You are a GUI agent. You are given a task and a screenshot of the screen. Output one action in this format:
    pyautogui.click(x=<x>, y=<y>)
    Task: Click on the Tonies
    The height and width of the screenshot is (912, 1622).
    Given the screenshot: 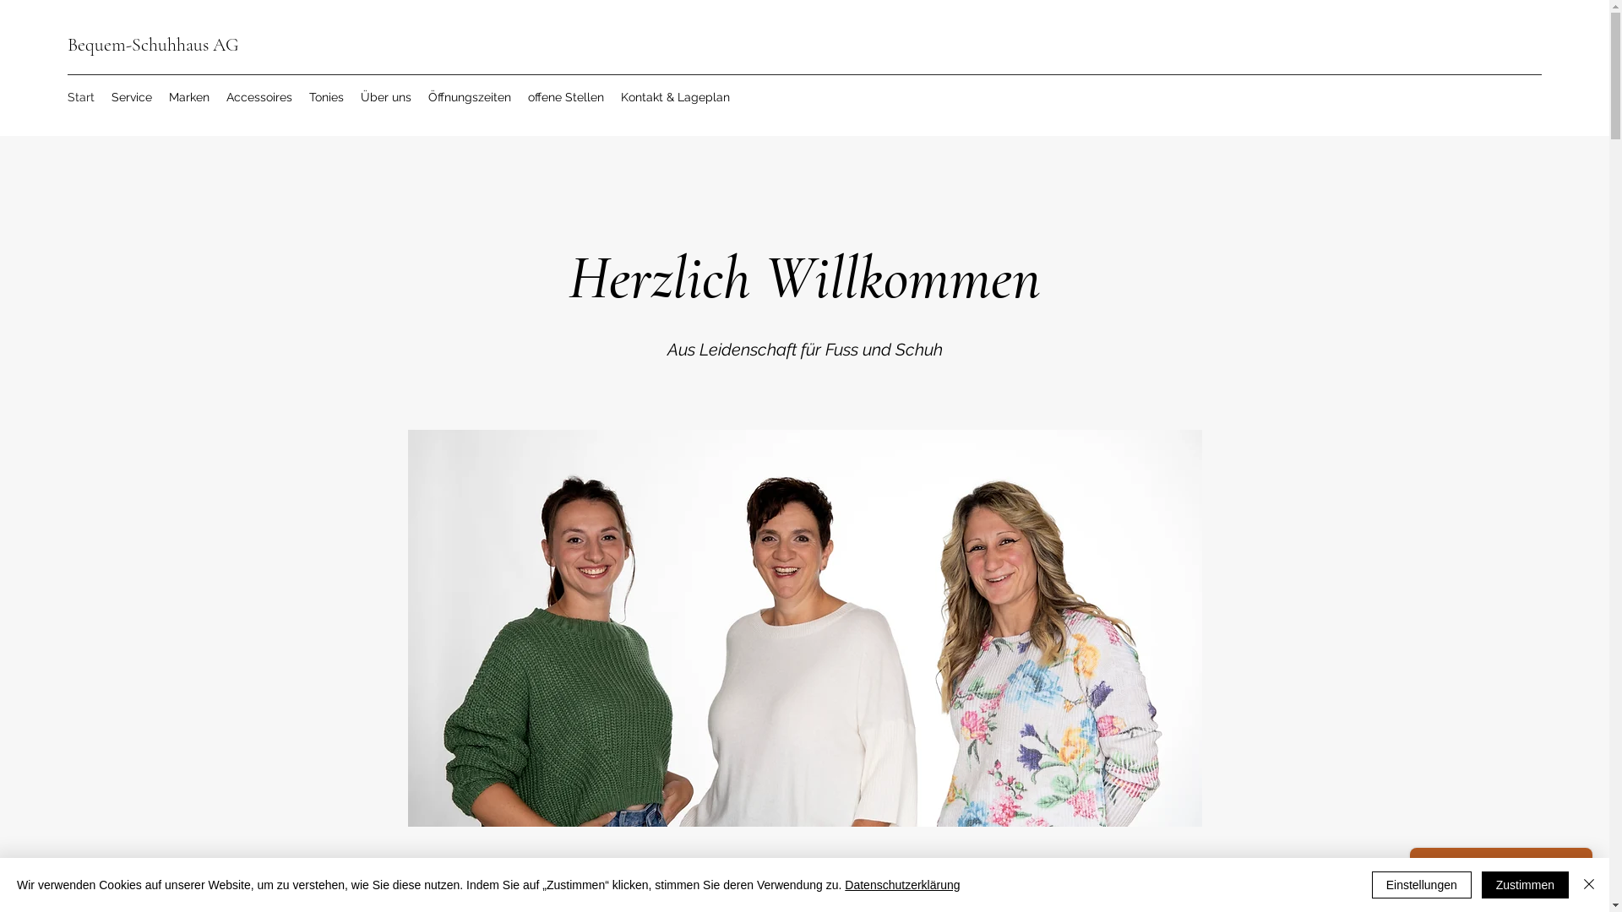 What is the action you would take?
    pyautogui.click(x=326, y=98)
    